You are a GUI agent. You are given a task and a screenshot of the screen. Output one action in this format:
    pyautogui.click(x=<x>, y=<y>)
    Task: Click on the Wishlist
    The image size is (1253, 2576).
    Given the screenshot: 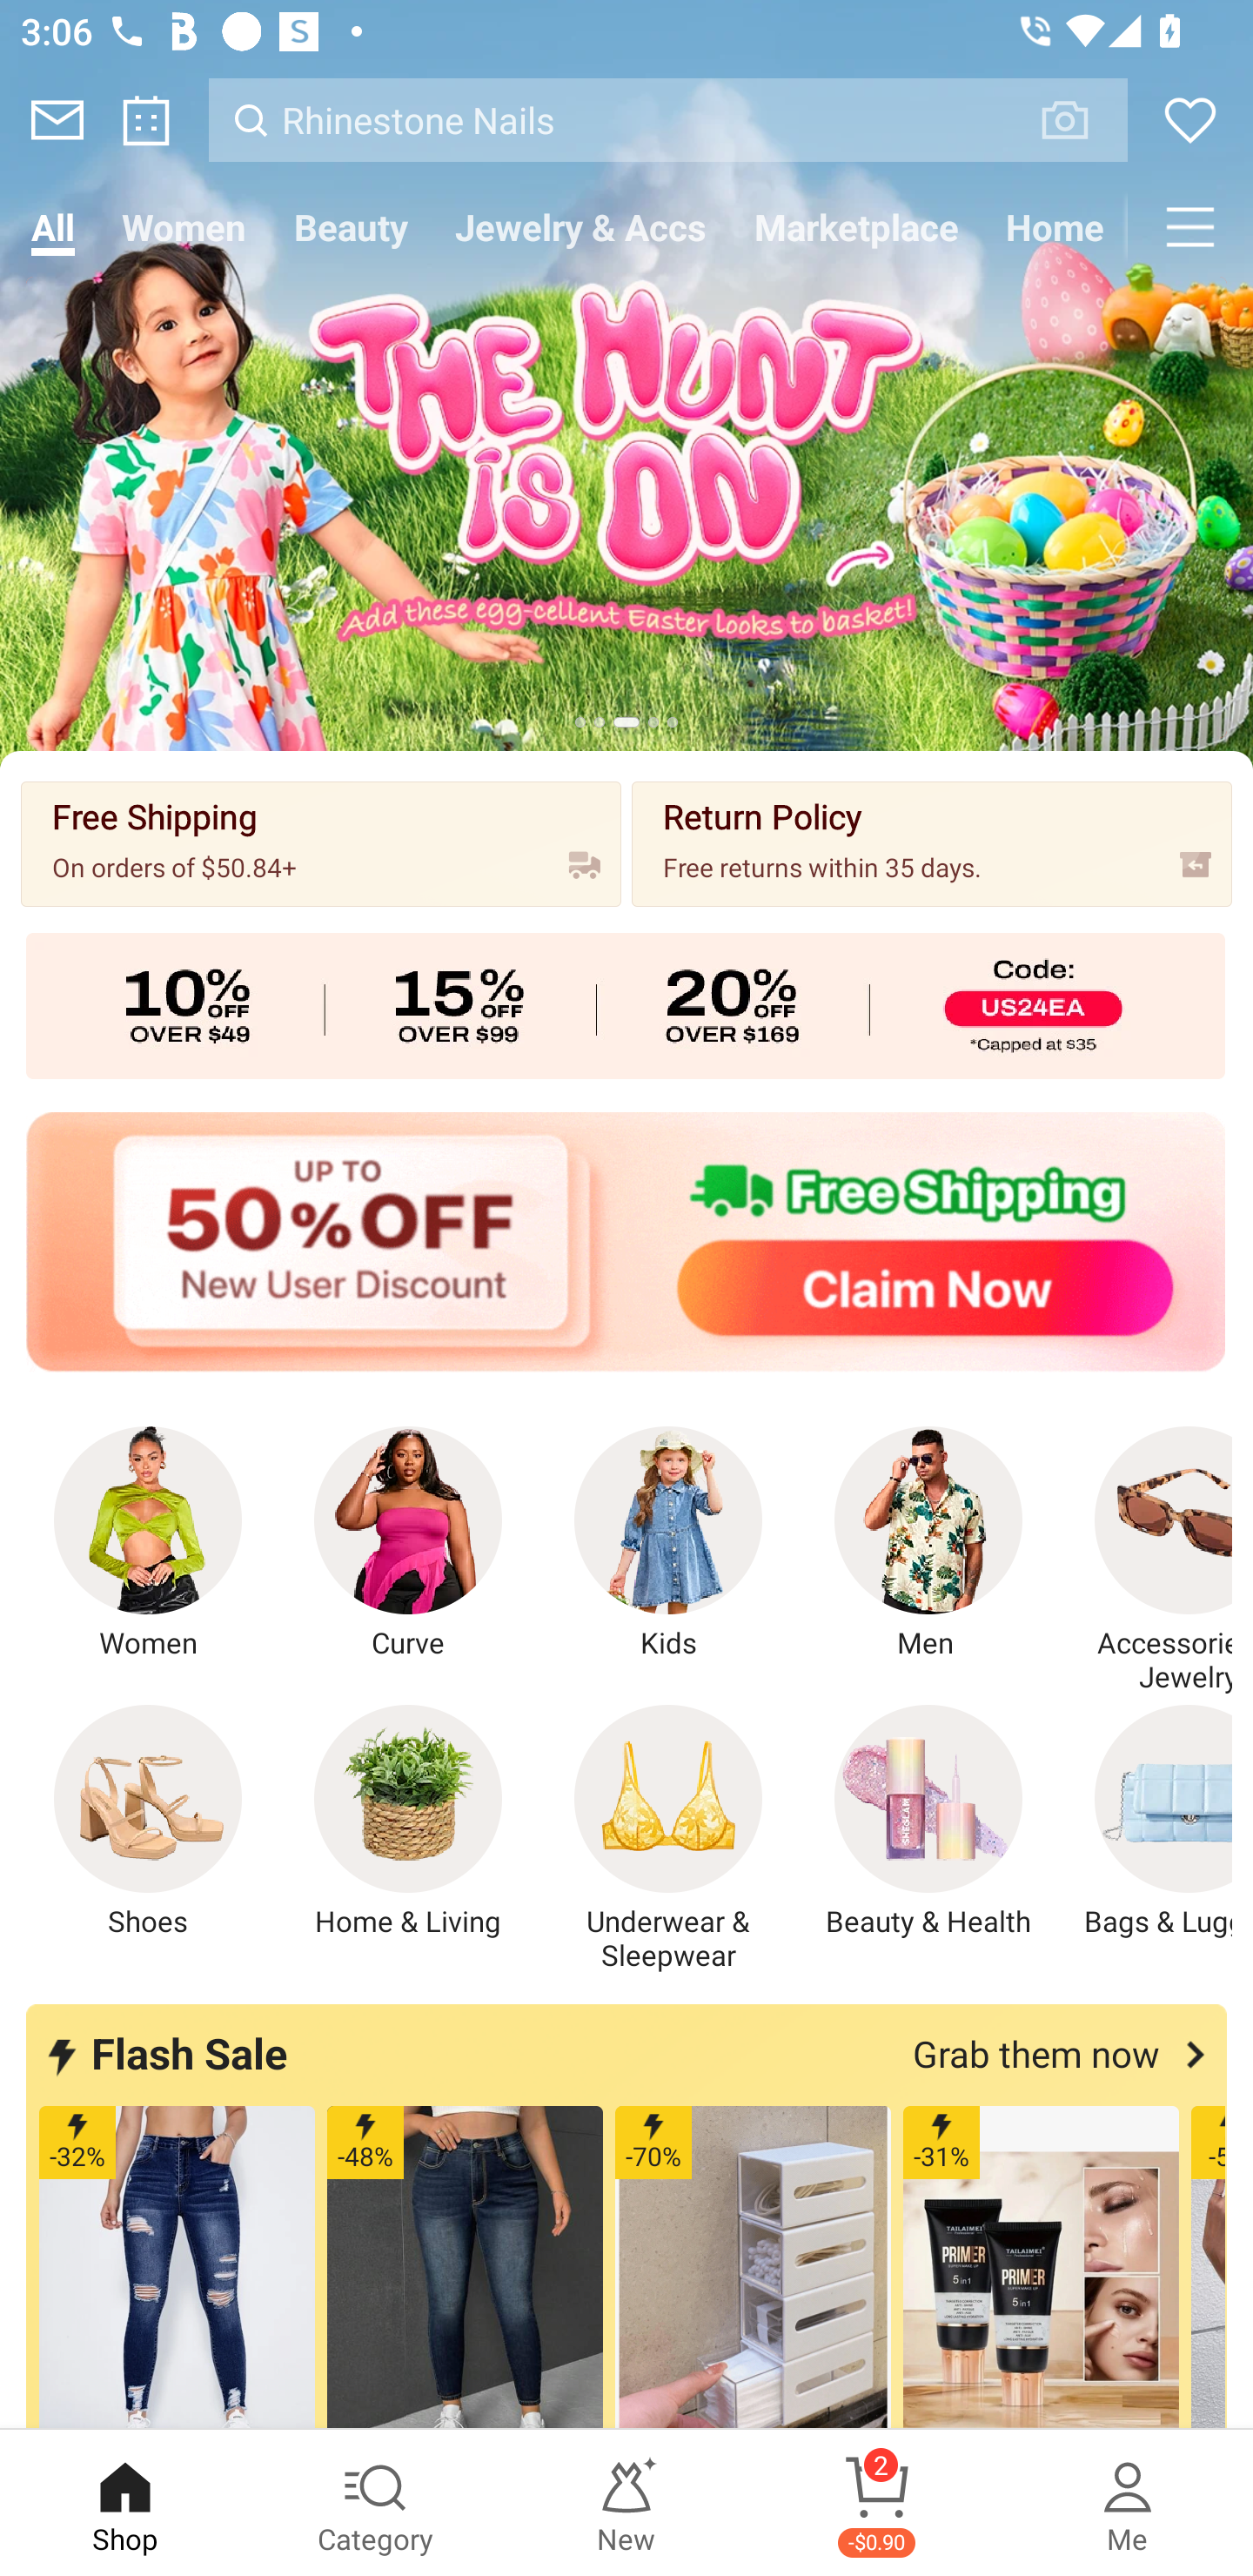 What is the action you would take?
    pyautogui.click(x=1190, y=120)
    